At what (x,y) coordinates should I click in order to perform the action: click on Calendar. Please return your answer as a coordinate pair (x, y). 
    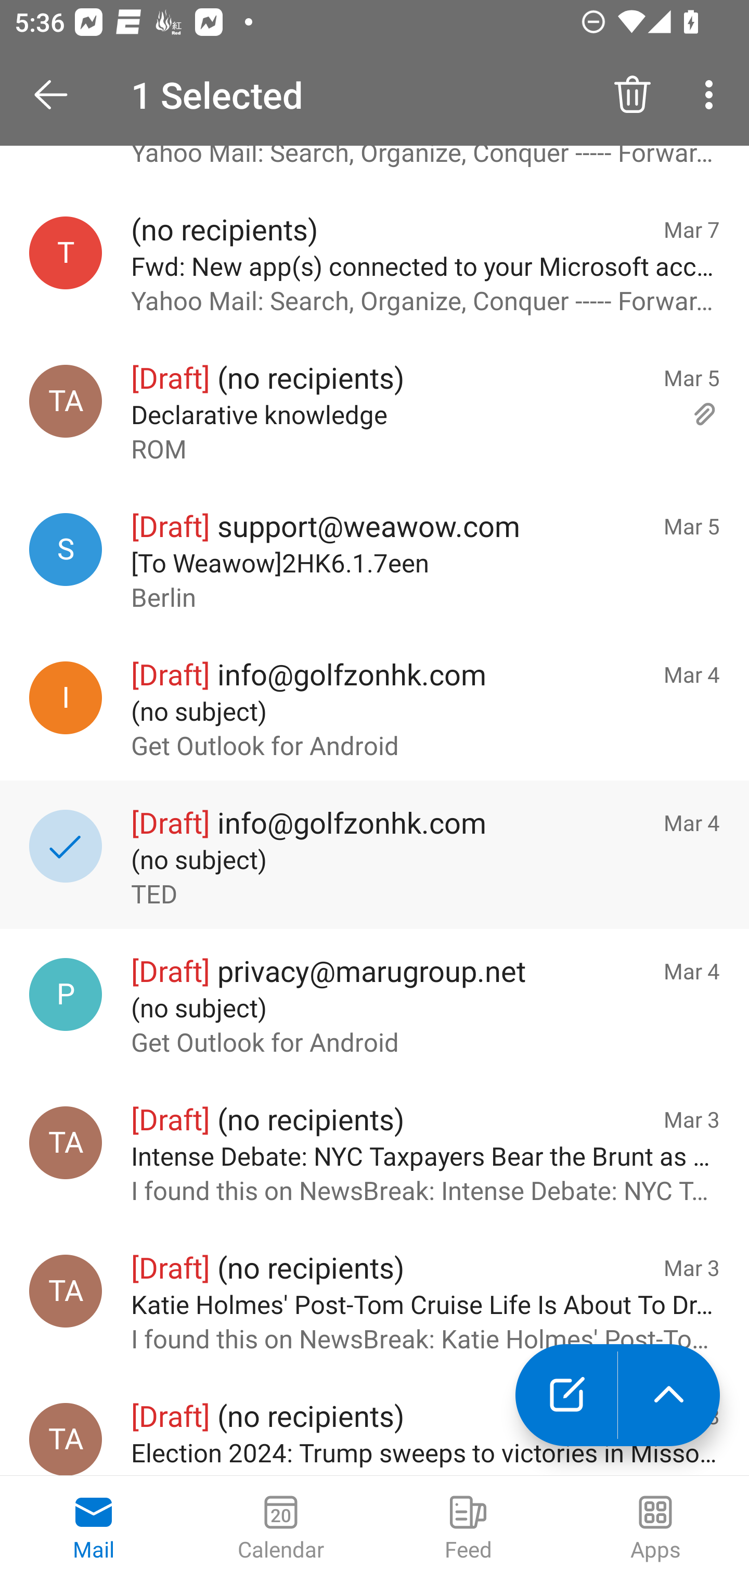
    Looking at the image, I should click on (281, 1529).